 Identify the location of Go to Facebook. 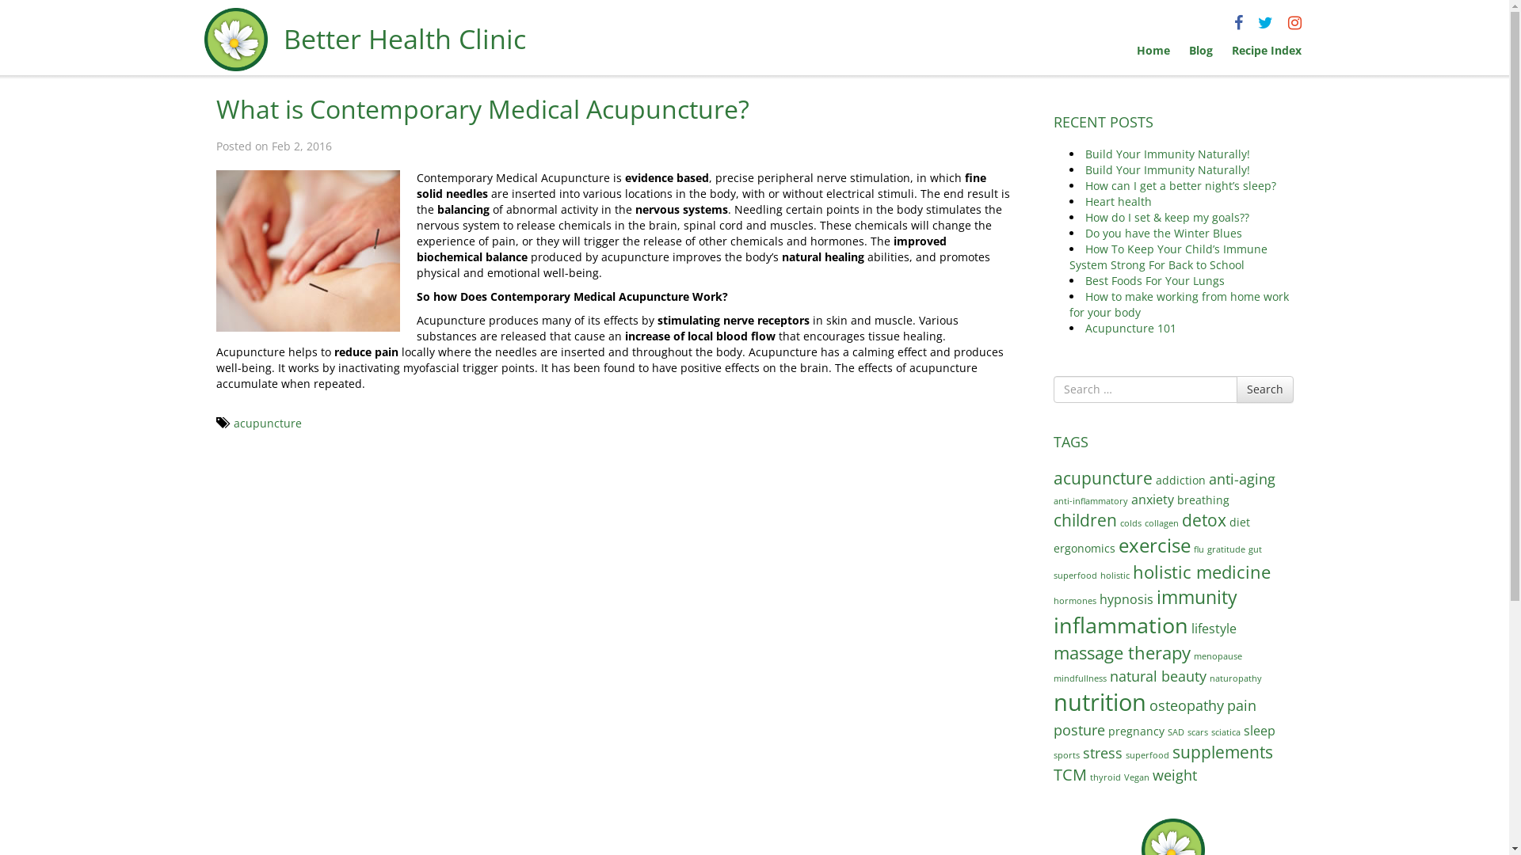
(1239, 22).